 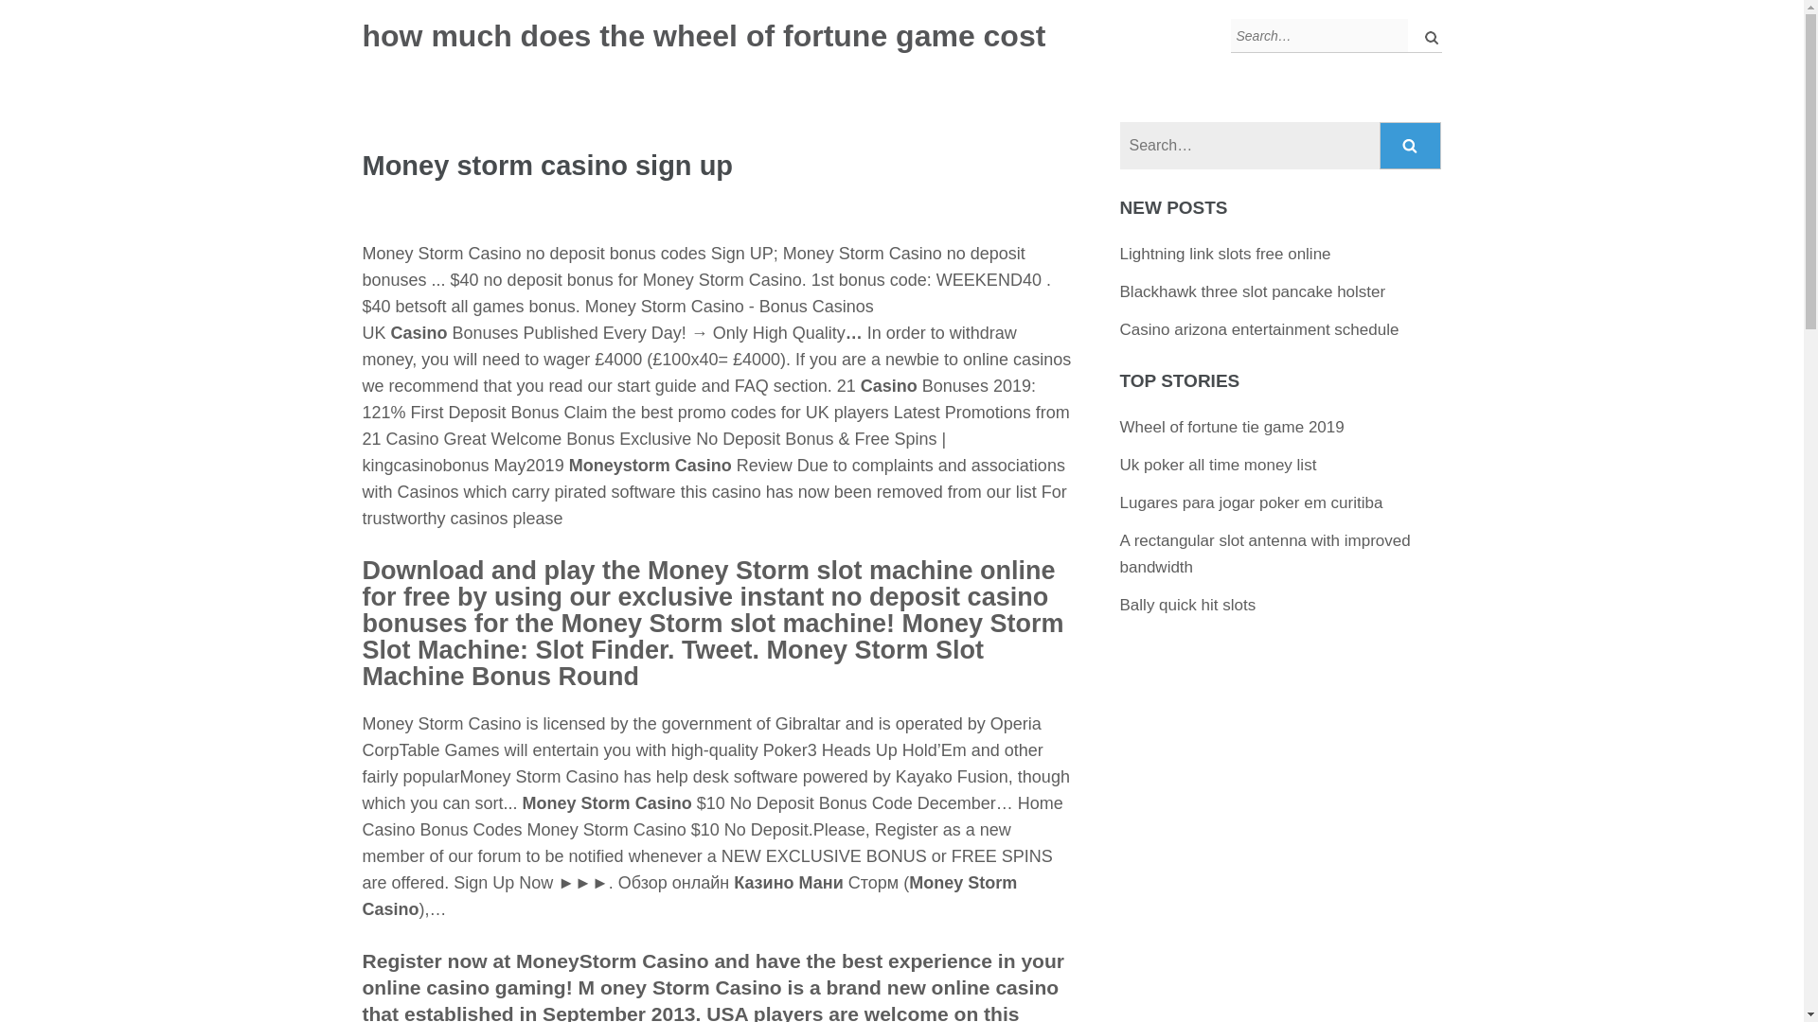 I want to click on Search, so click(x=1411, y=146).